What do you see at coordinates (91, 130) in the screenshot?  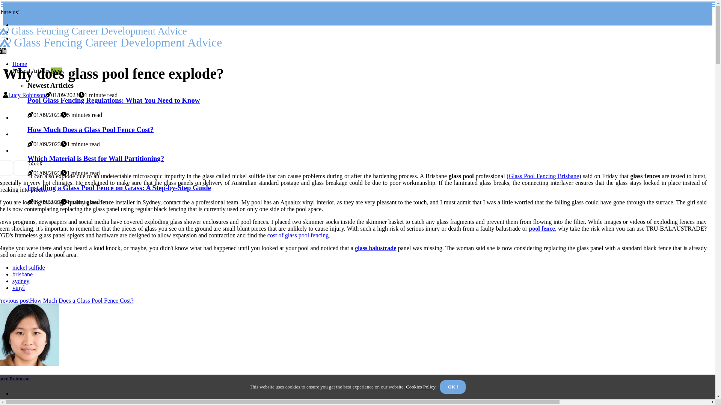 I see `How Much Does a Glass Pool Fence Cost?` at bounding box center [91, 130].